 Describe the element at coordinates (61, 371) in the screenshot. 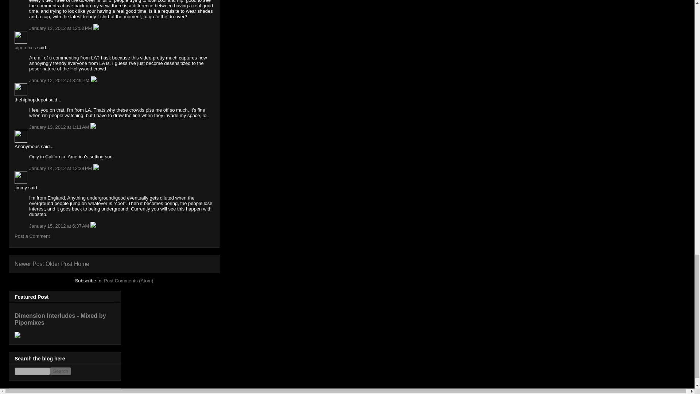

I see `Search` at that location.